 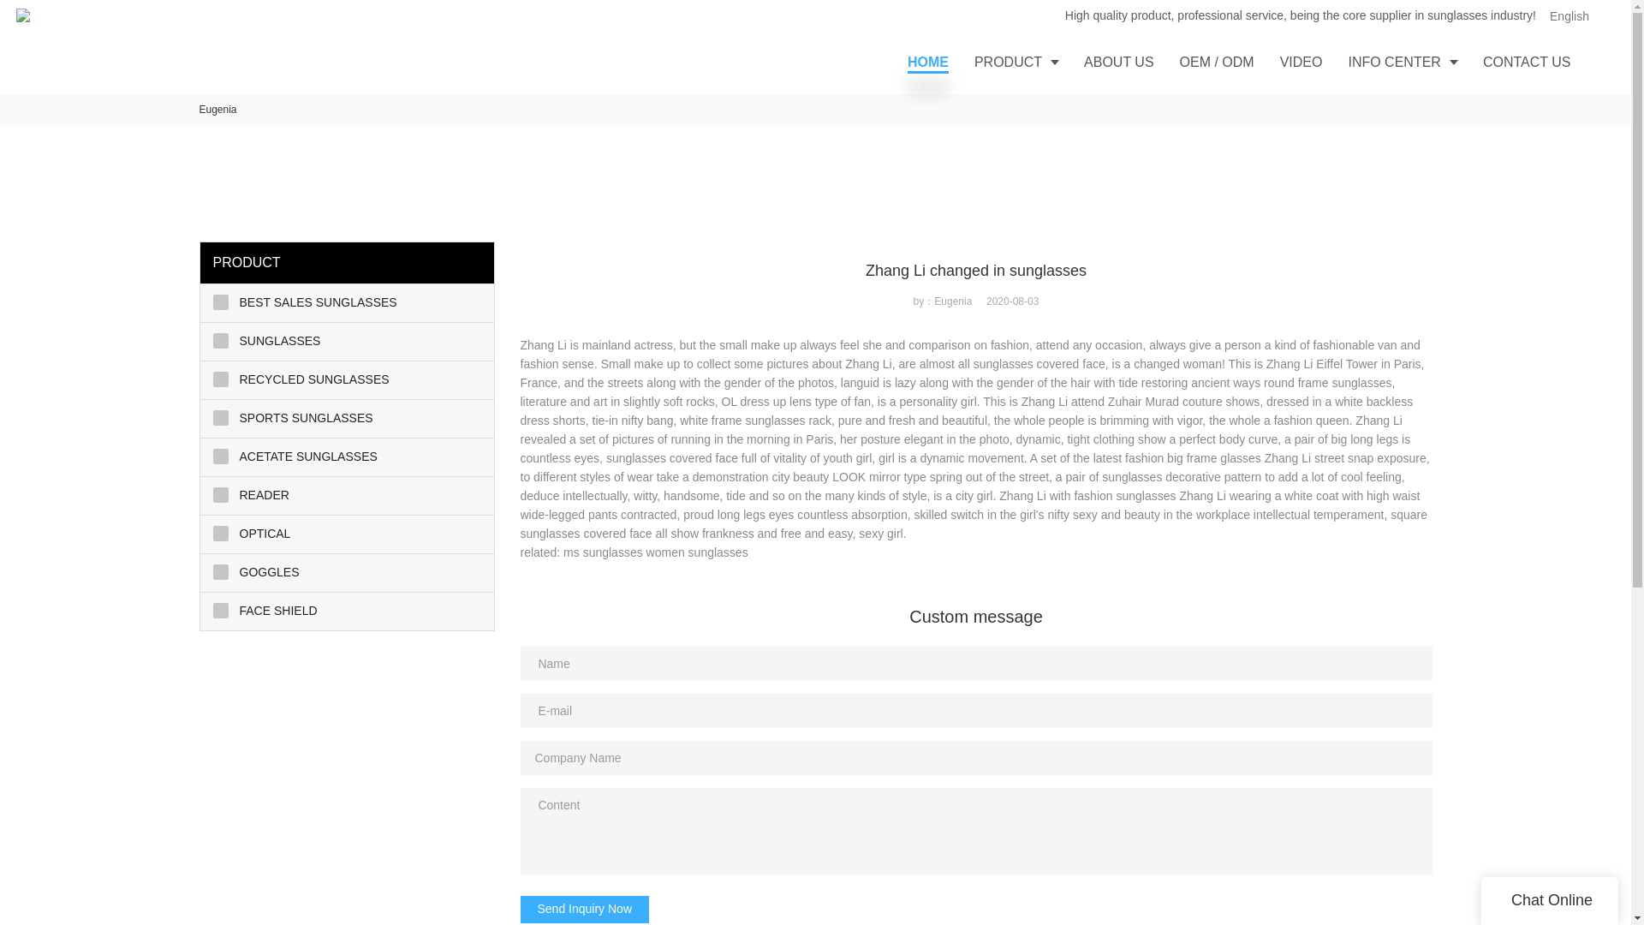 What do you see at coordinates (1403, 62) in the screenshot?
I see `INFO CENTER` at bounding box center [1403, 62].